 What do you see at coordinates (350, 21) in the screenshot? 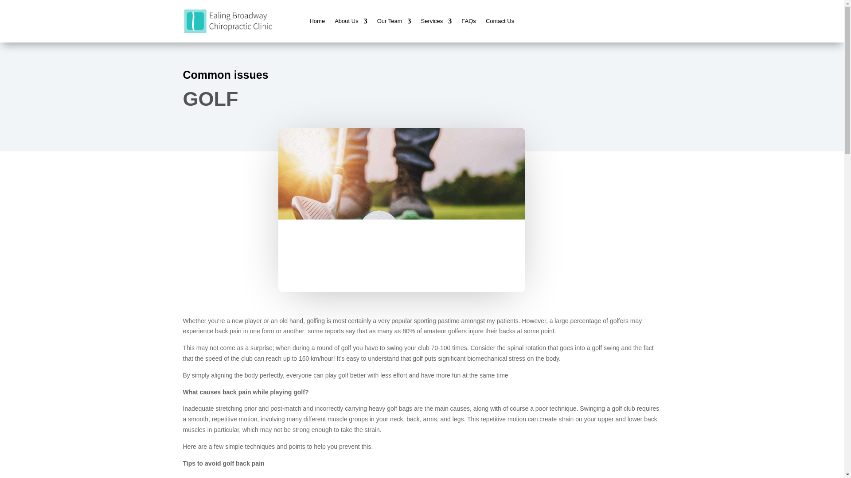
I see `About Us` at bounding box center [350, 21].